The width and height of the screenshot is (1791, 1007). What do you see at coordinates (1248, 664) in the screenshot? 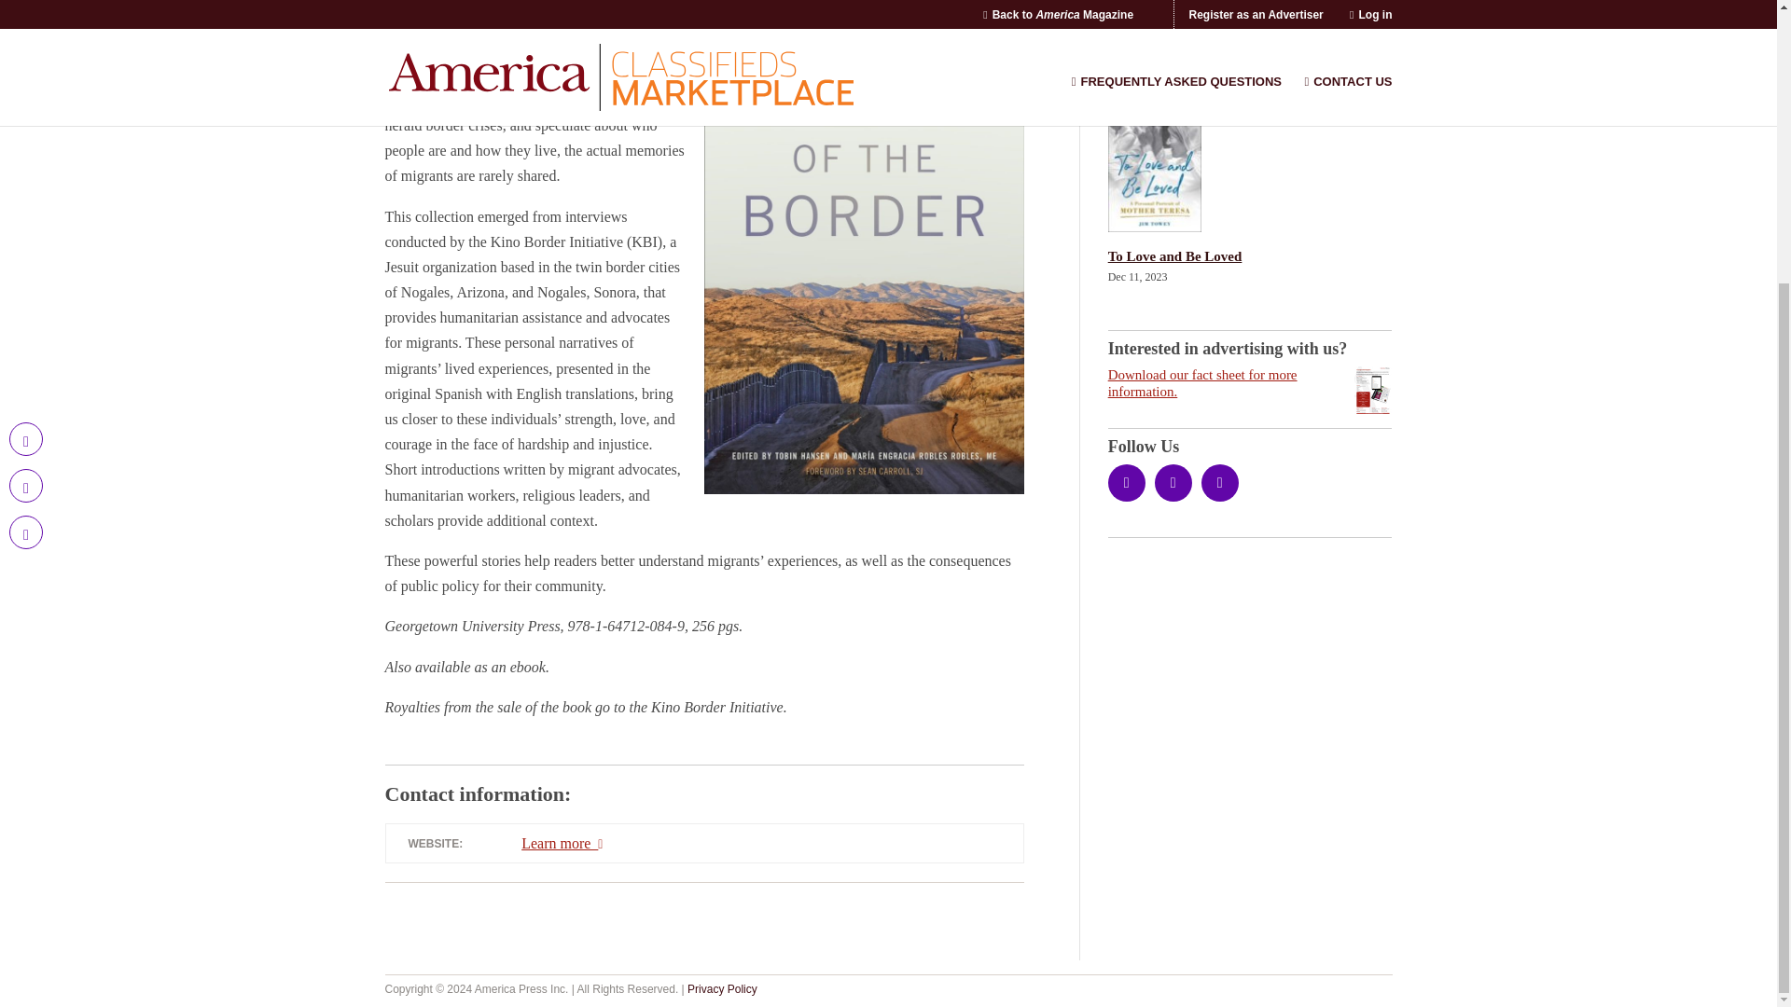
I see `3rd party ad content` at bounding box center [1248, 664].